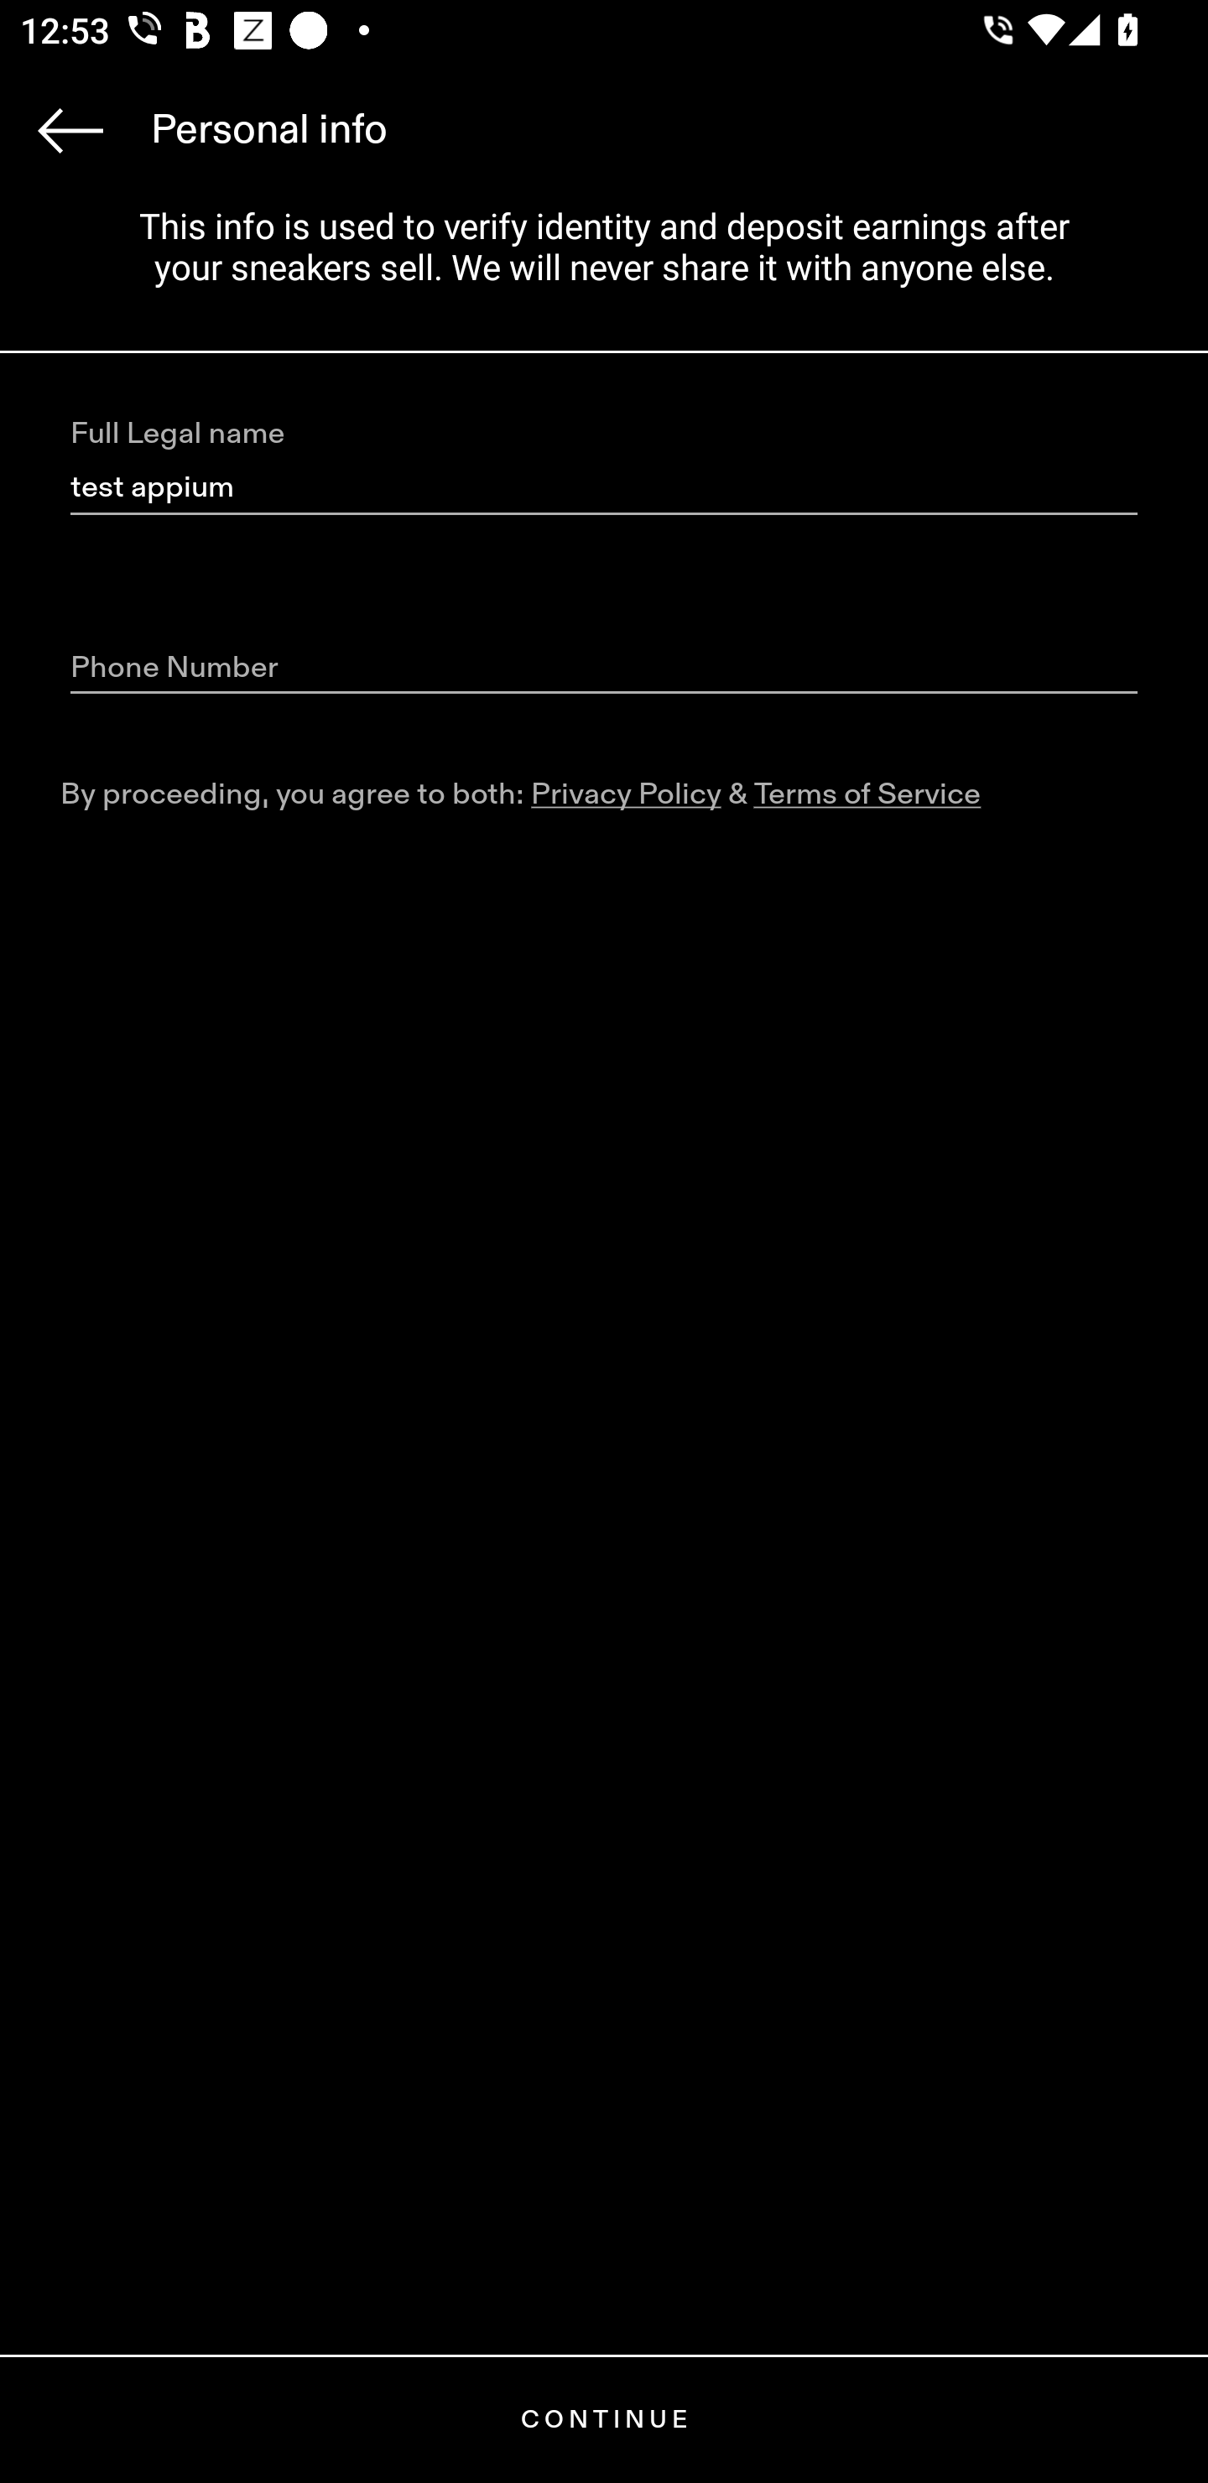  What do you see at coordinates (70, 130) in the screenshot?
I see `Navigate up` at bounding box center [70, 130].